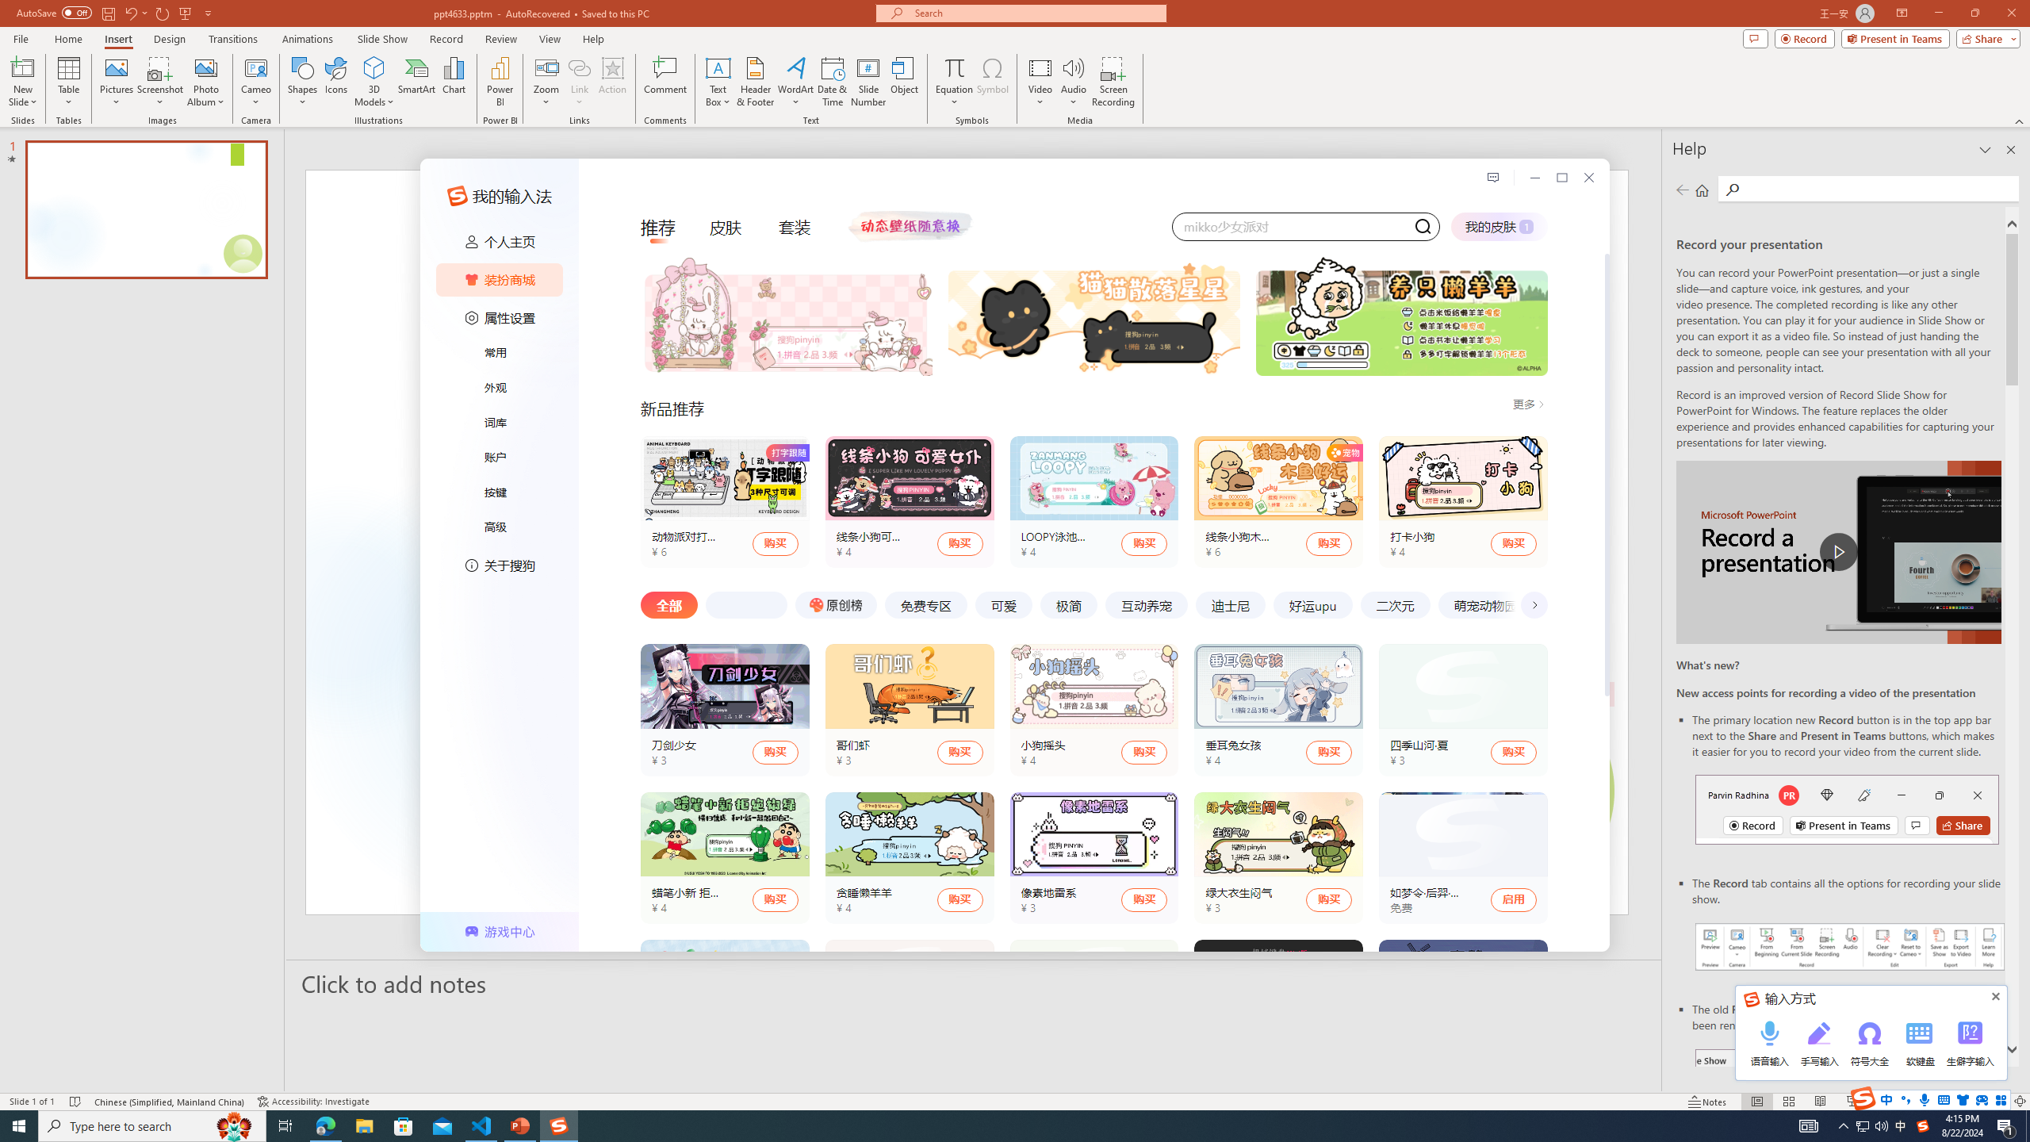 This screenshot has height=1142, width=2030. I want to click on Action Center, 1 new notification, so click(2006, 1126).